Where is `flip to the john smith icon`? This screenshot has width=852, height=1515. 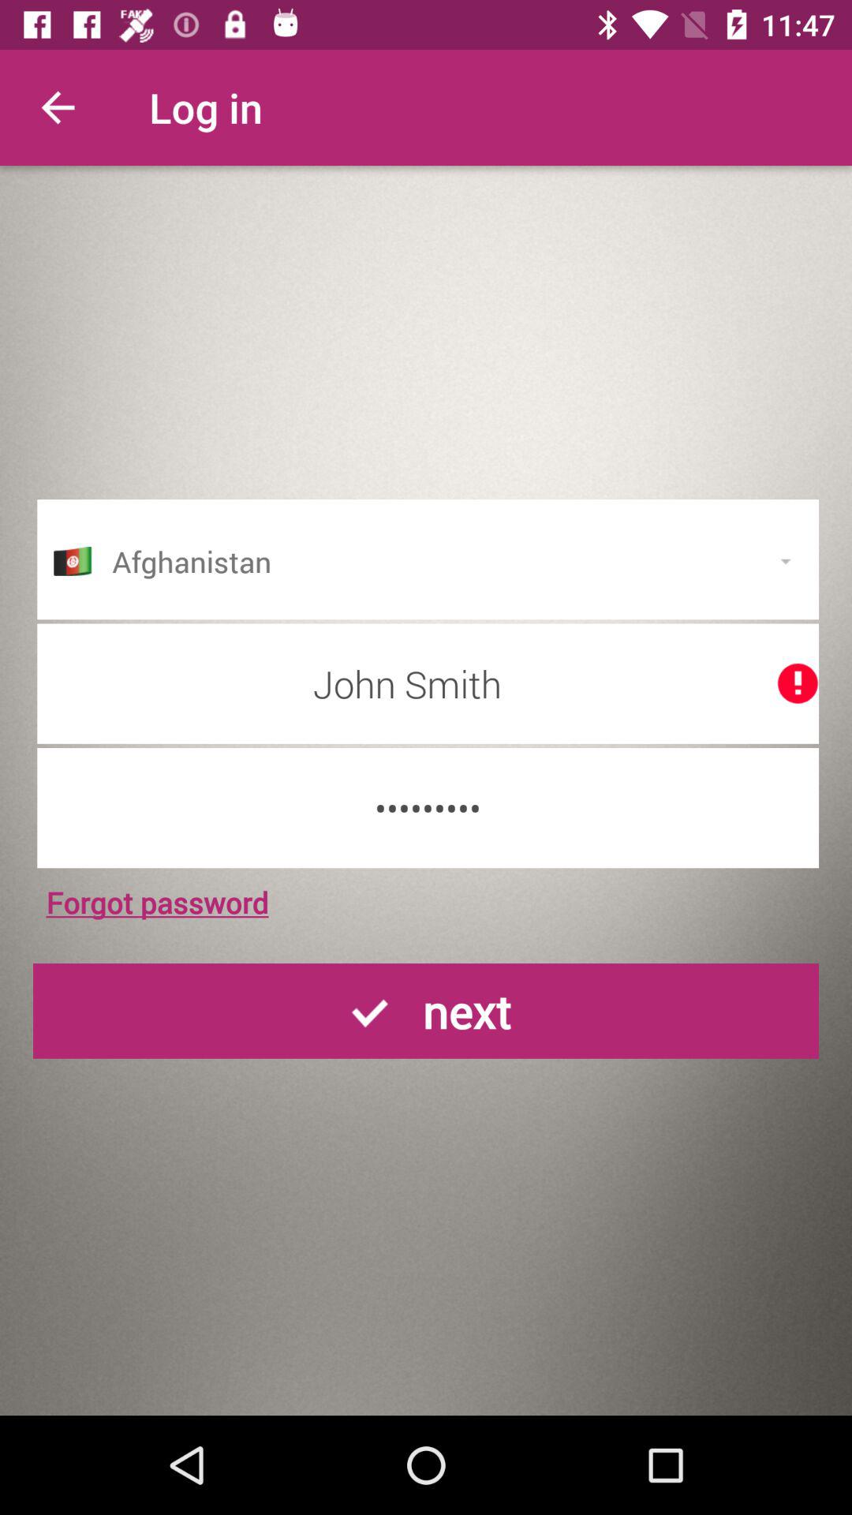 flip to the john smith icon is located at coordinates (428, 683).